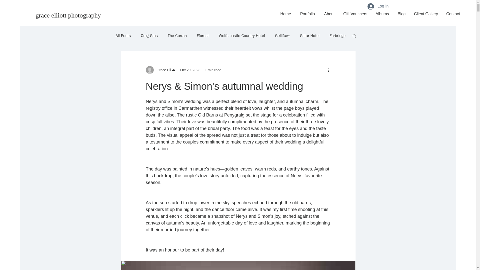  I want to click on Farbridge, so click(337, 35).